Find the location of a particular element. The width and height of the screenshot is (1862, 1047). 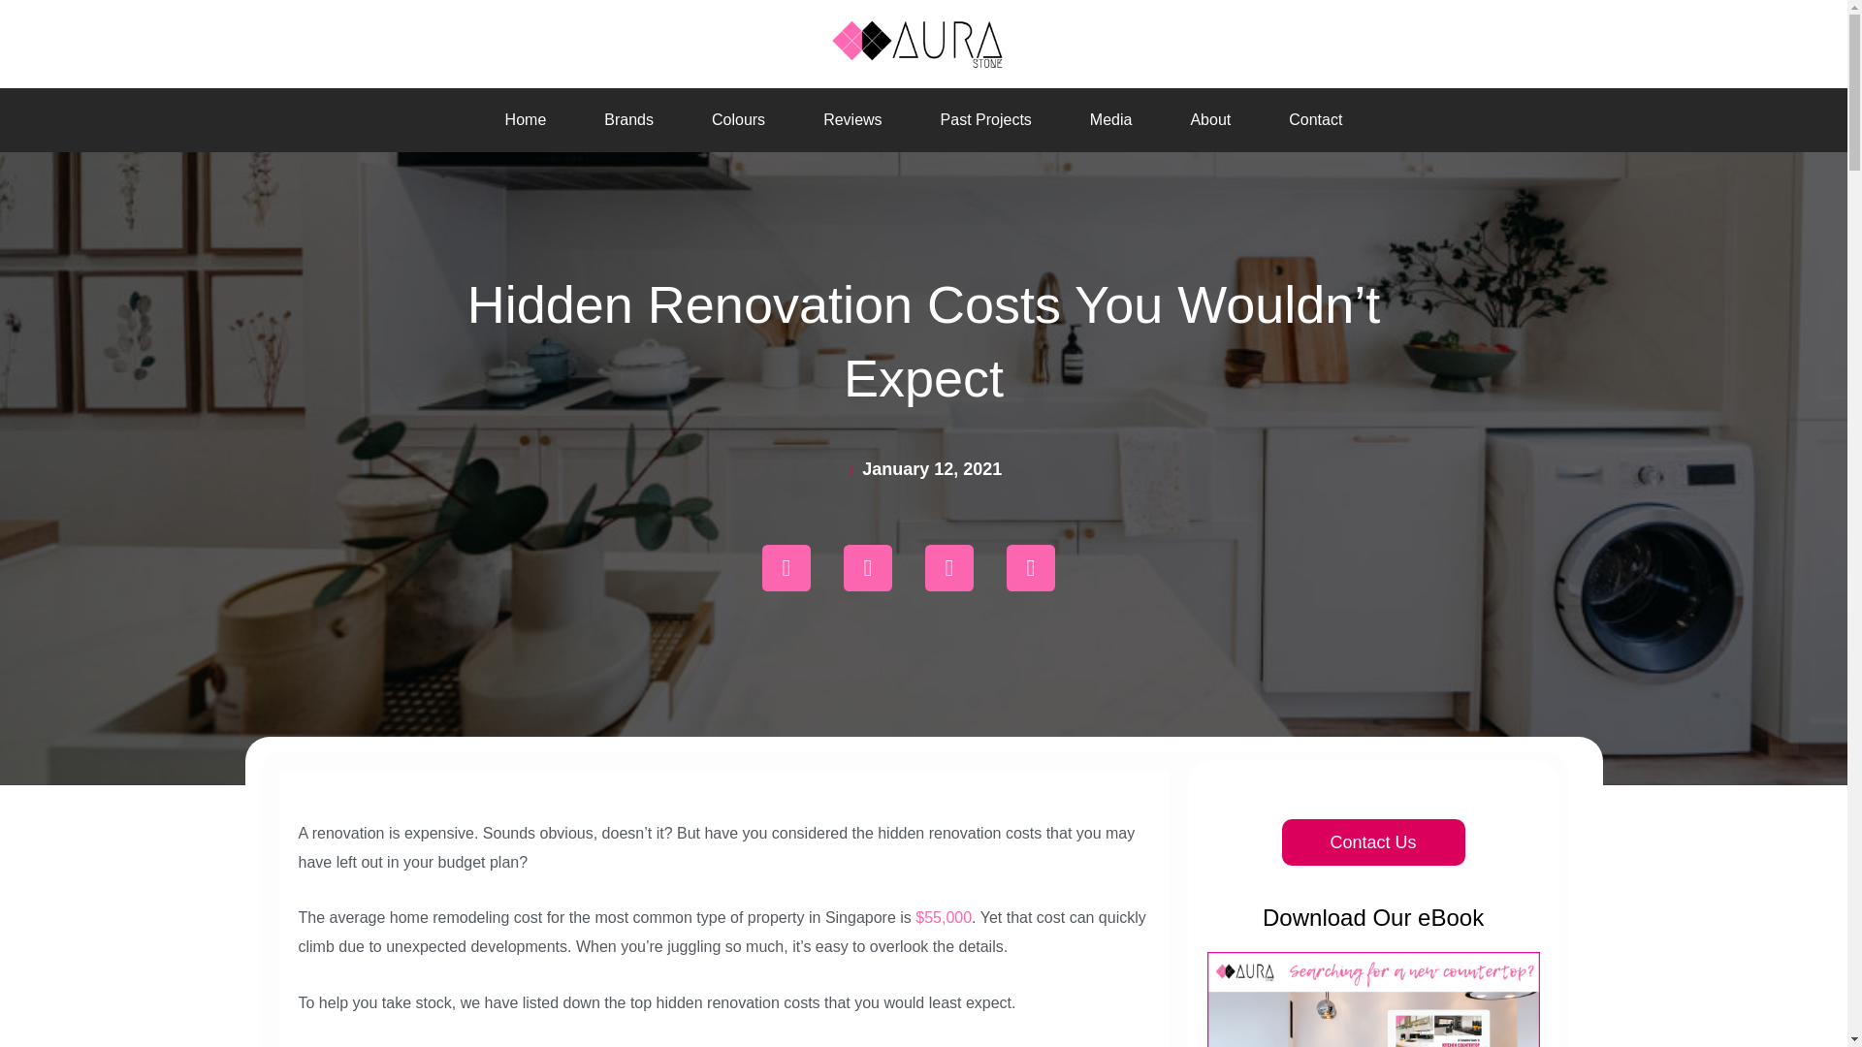

Colours is located at coordinates (738, 120).